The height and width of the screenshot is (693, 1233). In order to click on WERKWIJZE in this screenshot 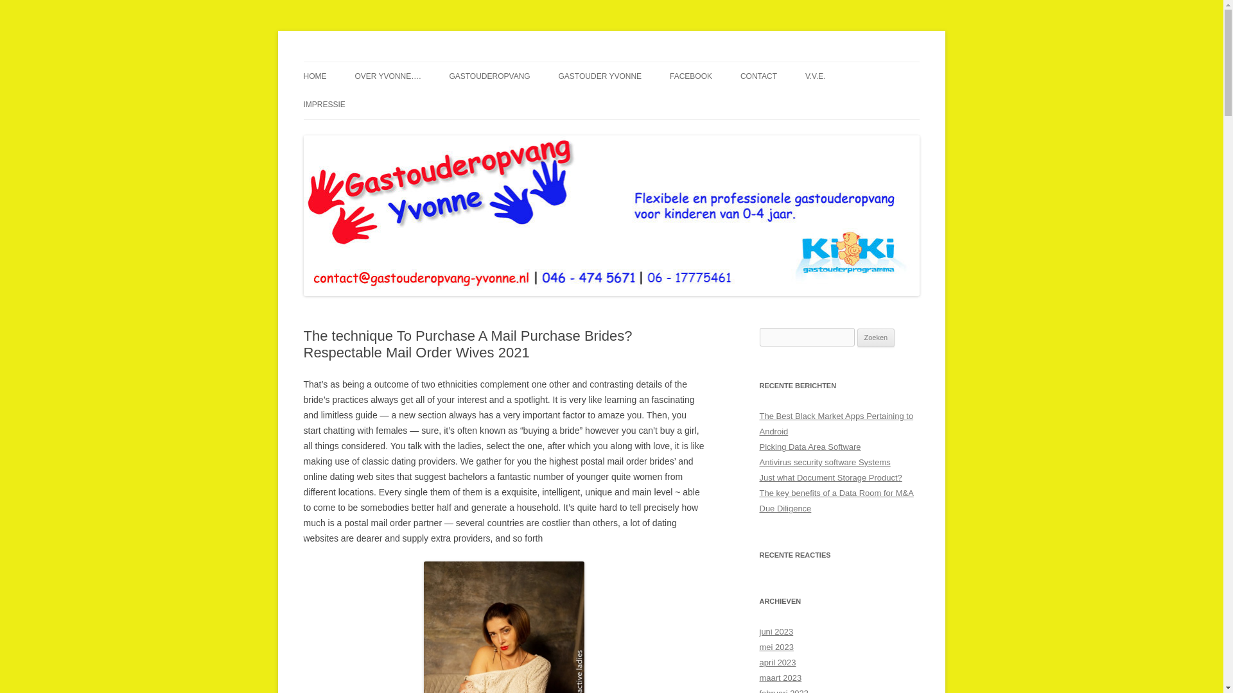, I will do `click(622, 104)`.